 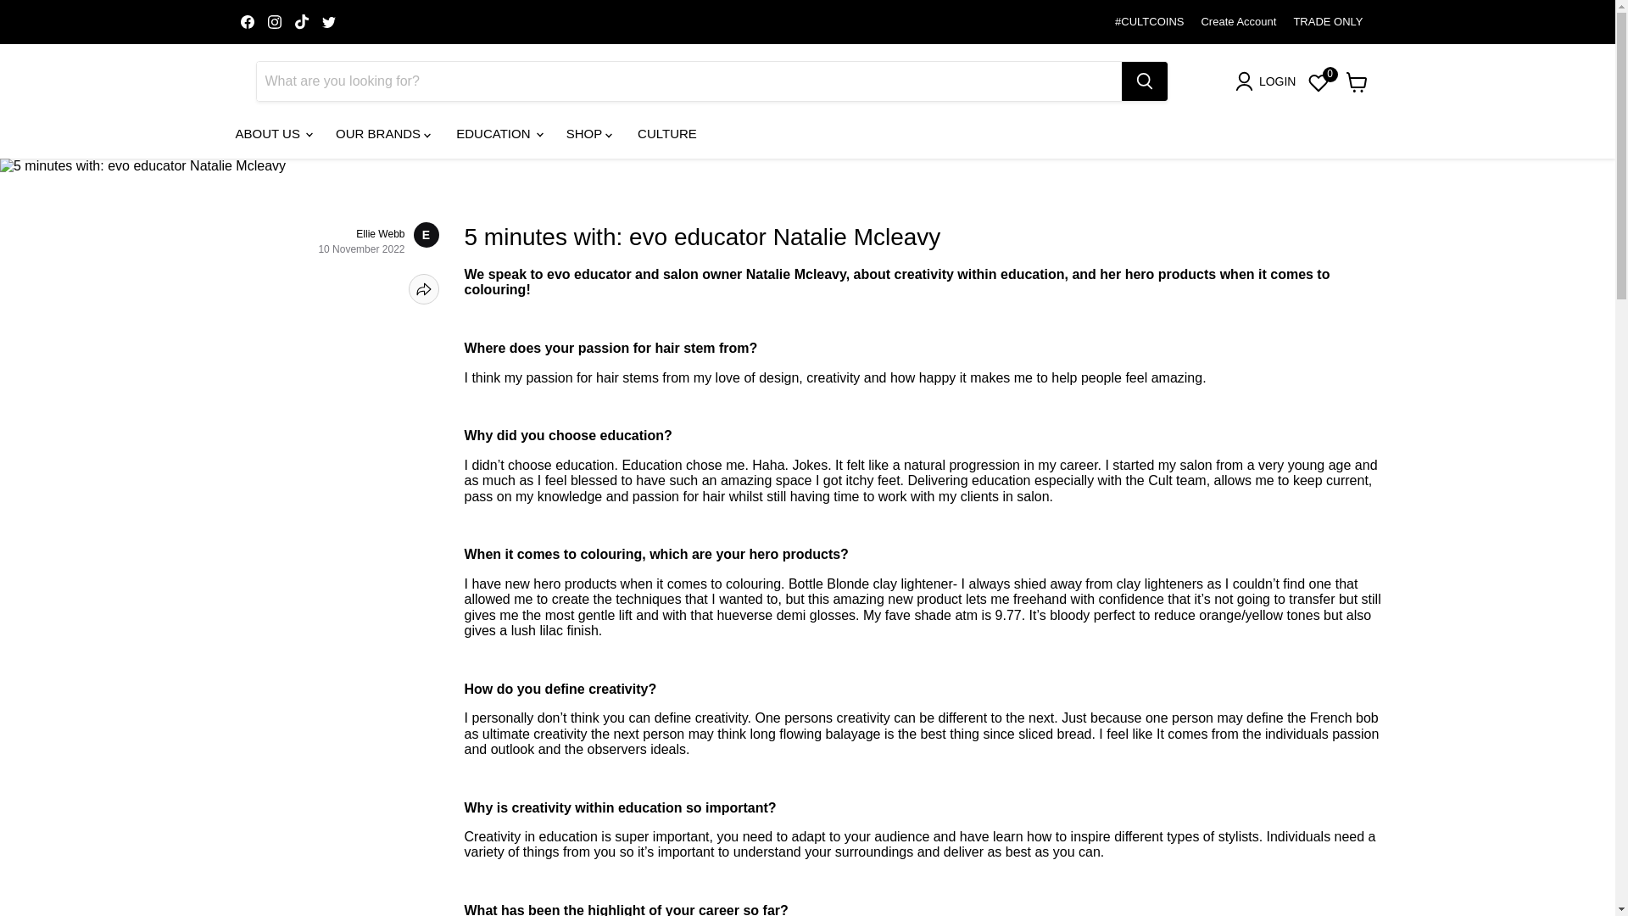 I want to click on LOGIN, so click(x=1269, y=81).